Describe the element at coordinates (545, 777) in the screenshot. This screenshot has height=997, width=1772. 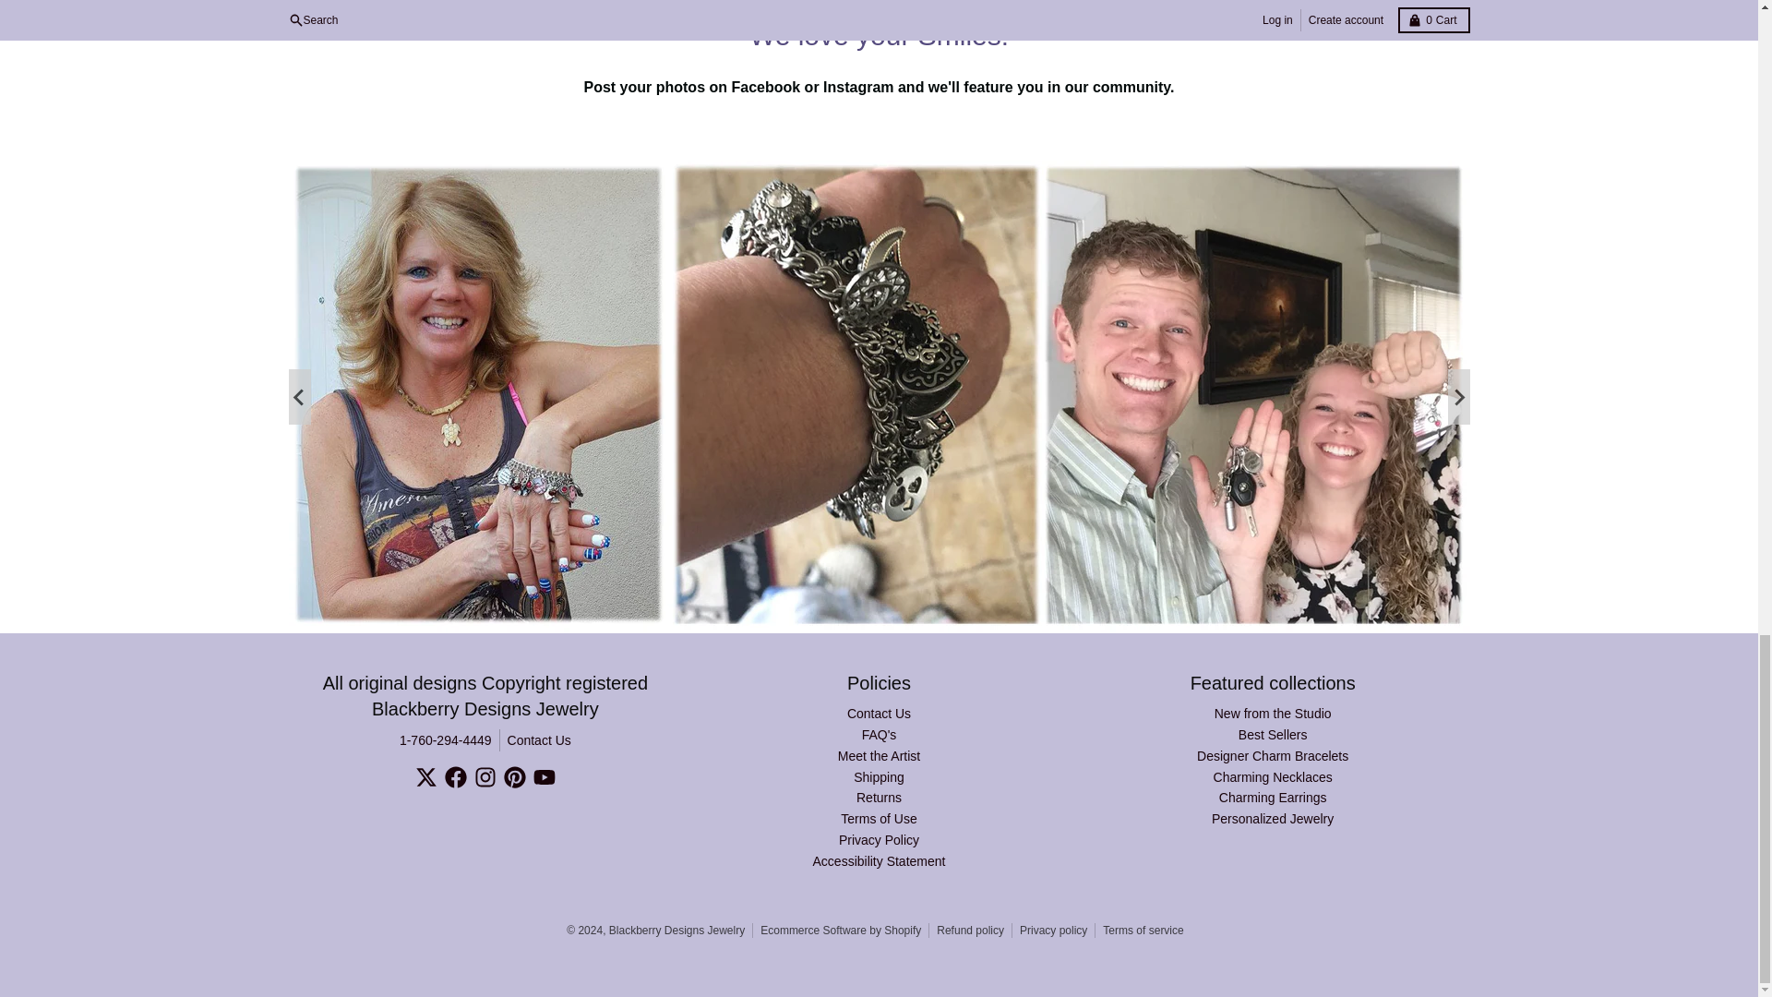
I see `YouTube - Blackberry Designs Jewelry` at that location.